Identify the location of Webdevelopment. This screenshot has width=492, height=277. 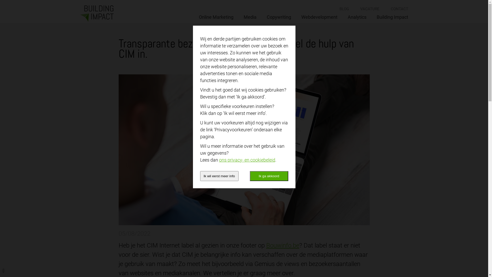
(319, 17).